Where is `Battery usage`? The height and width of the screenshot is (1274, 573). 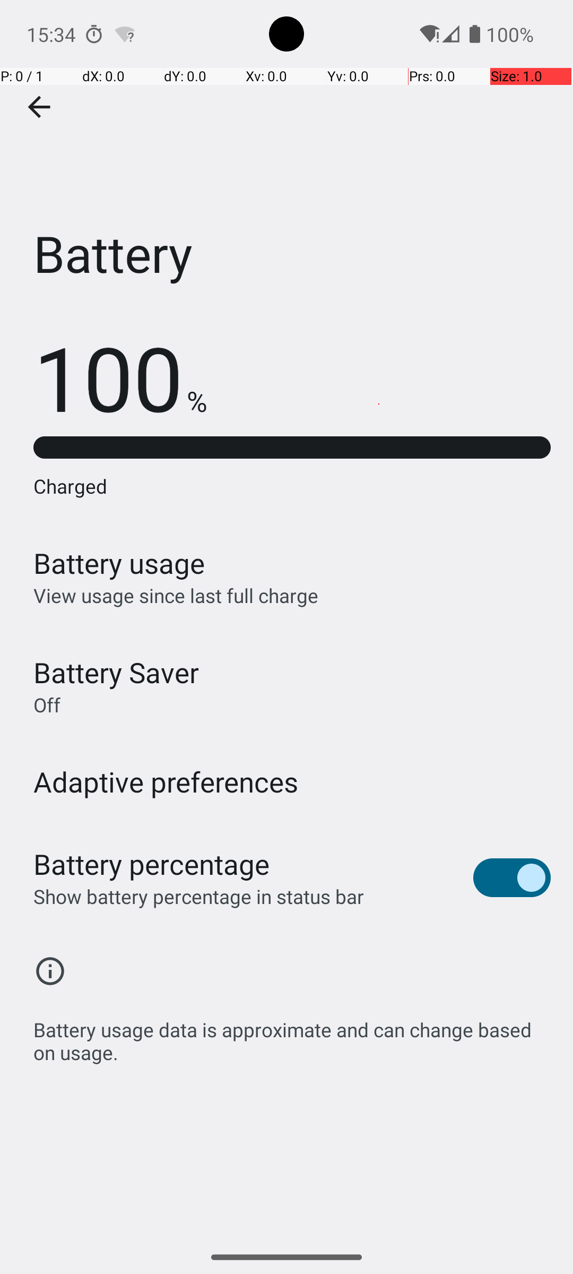
Battery usage is located at coordinates (119, 563).